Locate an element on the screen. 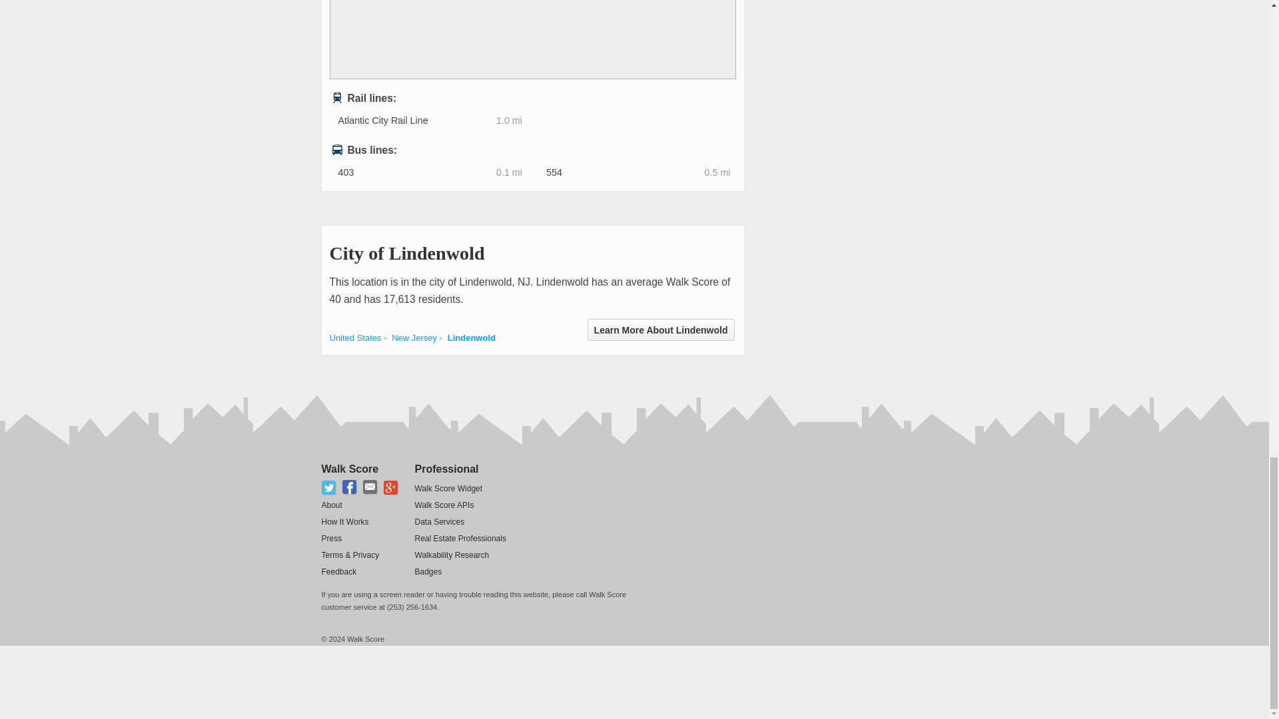 This screenshot has height=719, width=1279. Learn More About Lindenwold is located at coordinates (661, 330).